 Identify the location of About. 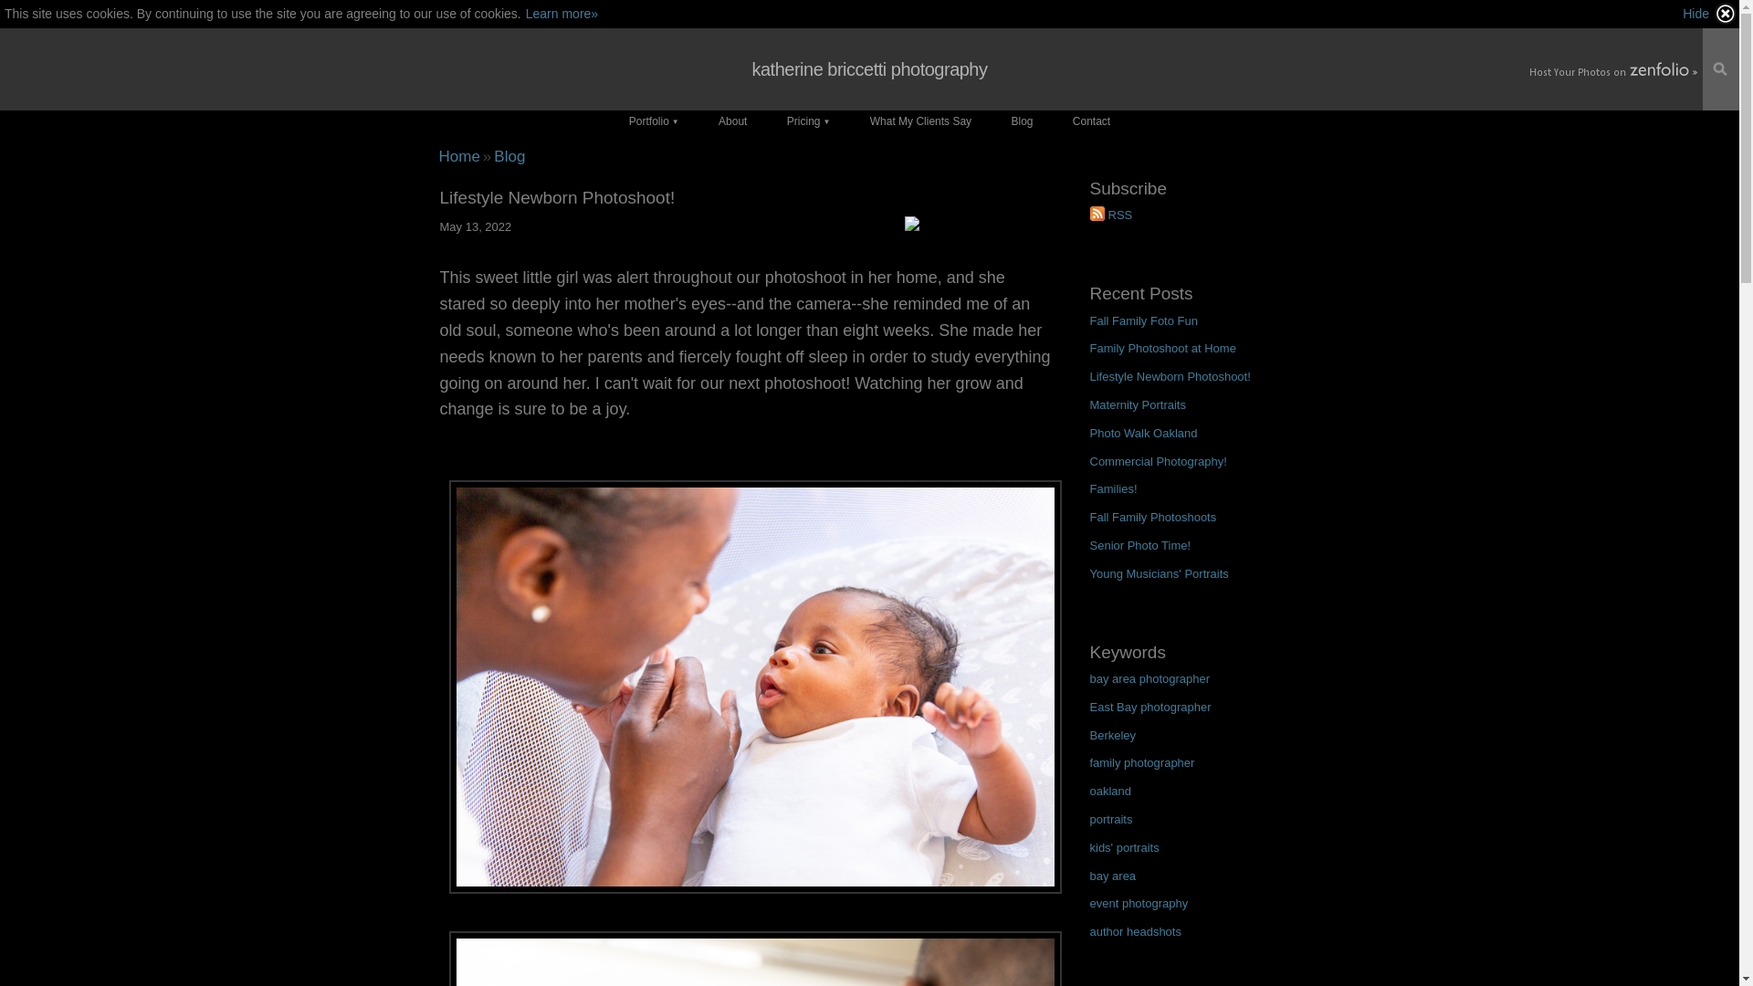
(732, 121).